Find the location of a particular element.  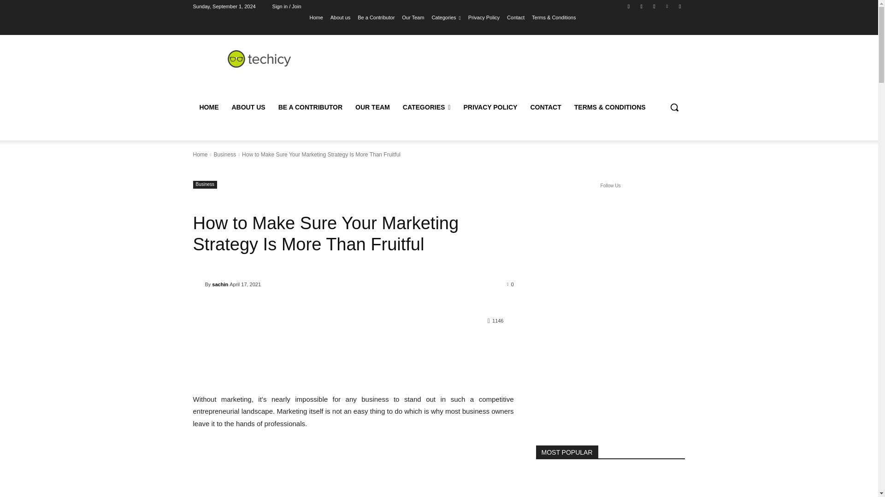

Twitter is located at coordinates (654, 6).